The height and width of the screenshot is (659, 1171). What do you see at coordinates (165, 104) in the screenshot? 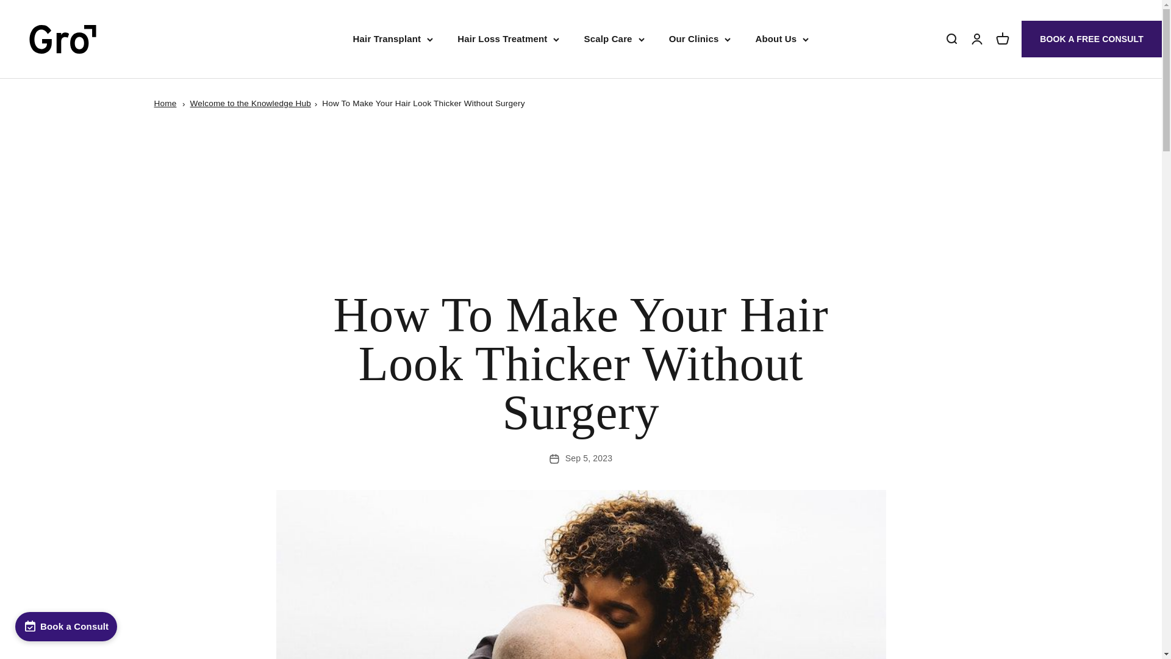
I see `Home` at bounding box center [165, 104].